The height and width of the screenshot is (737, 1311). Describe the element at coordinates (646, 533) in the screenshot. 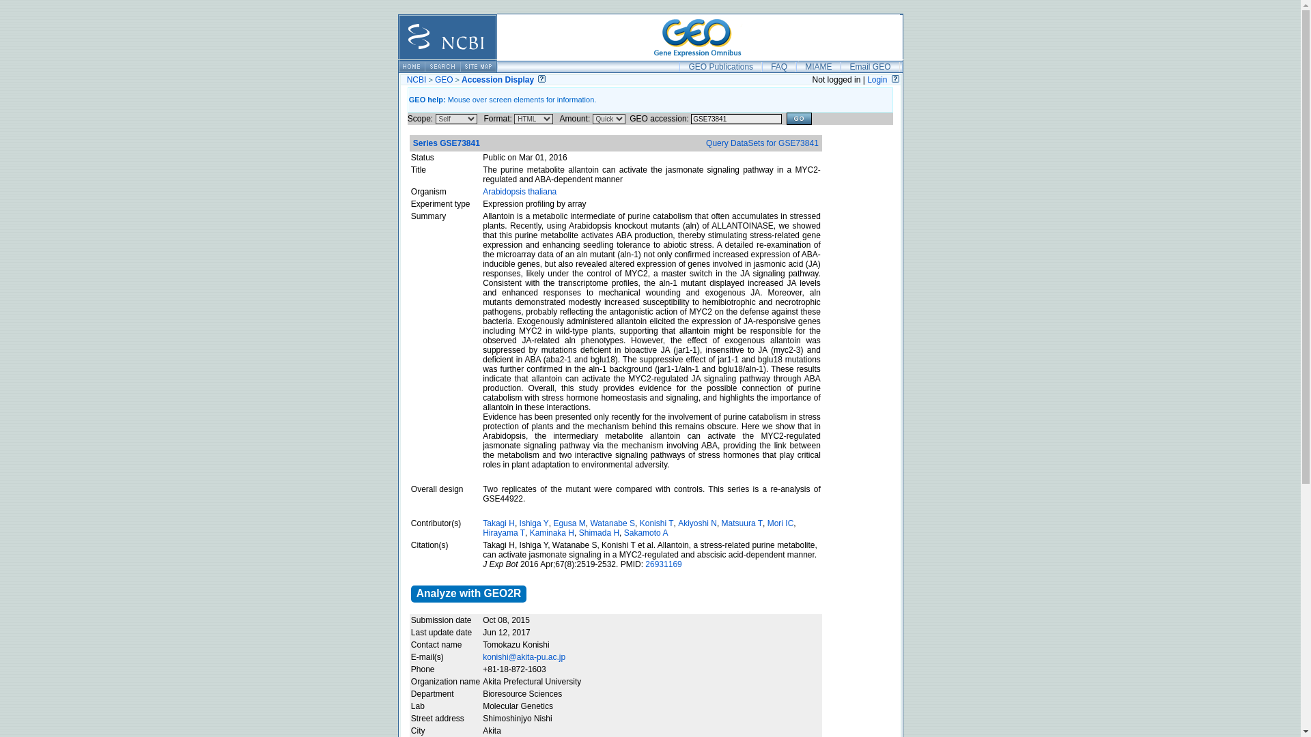

I see `Sakamoto A` at that location.